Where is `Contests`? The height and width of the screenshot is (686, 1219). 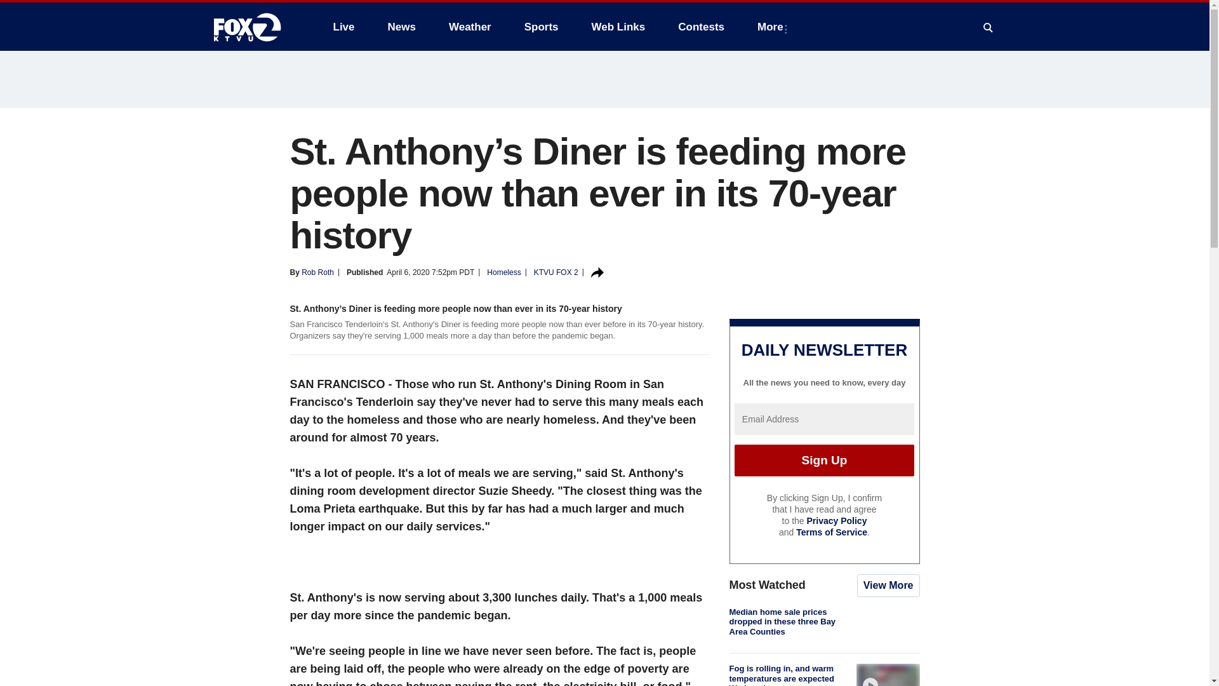 Contests is located at coordinates (701, 27).